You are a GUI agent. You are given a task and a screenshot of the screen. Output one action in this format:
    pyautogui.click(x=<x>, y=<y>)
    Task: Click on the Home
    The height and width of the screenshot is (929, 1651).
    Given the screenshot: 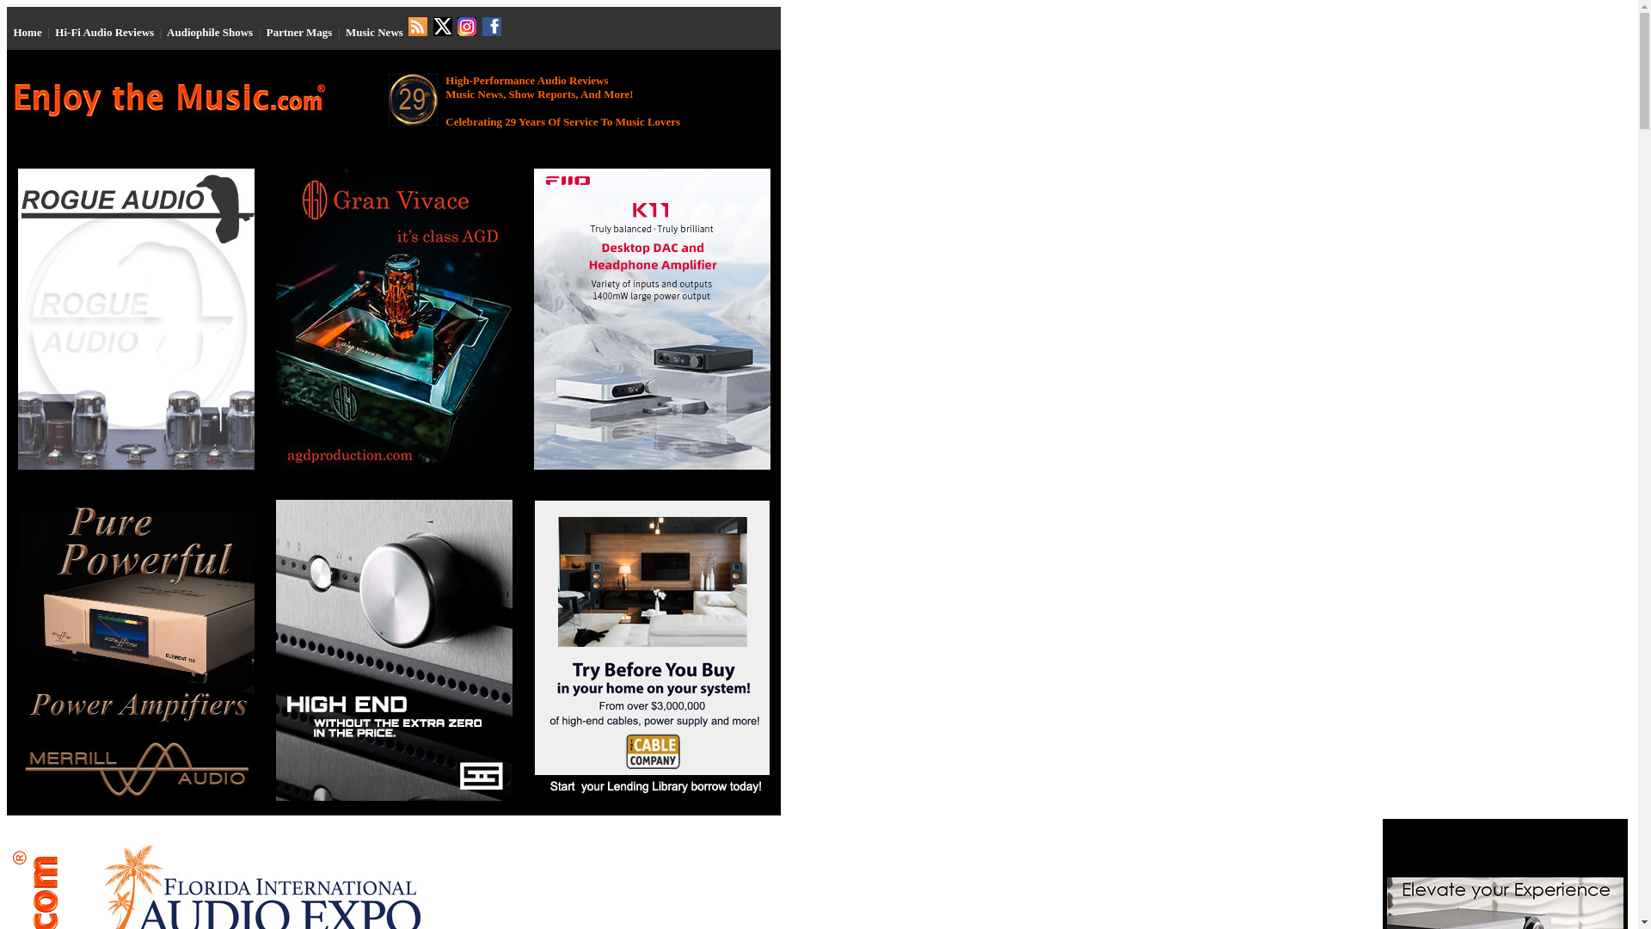 What is the action you would take?
    pyautogui.click(x=28, y=33)
    